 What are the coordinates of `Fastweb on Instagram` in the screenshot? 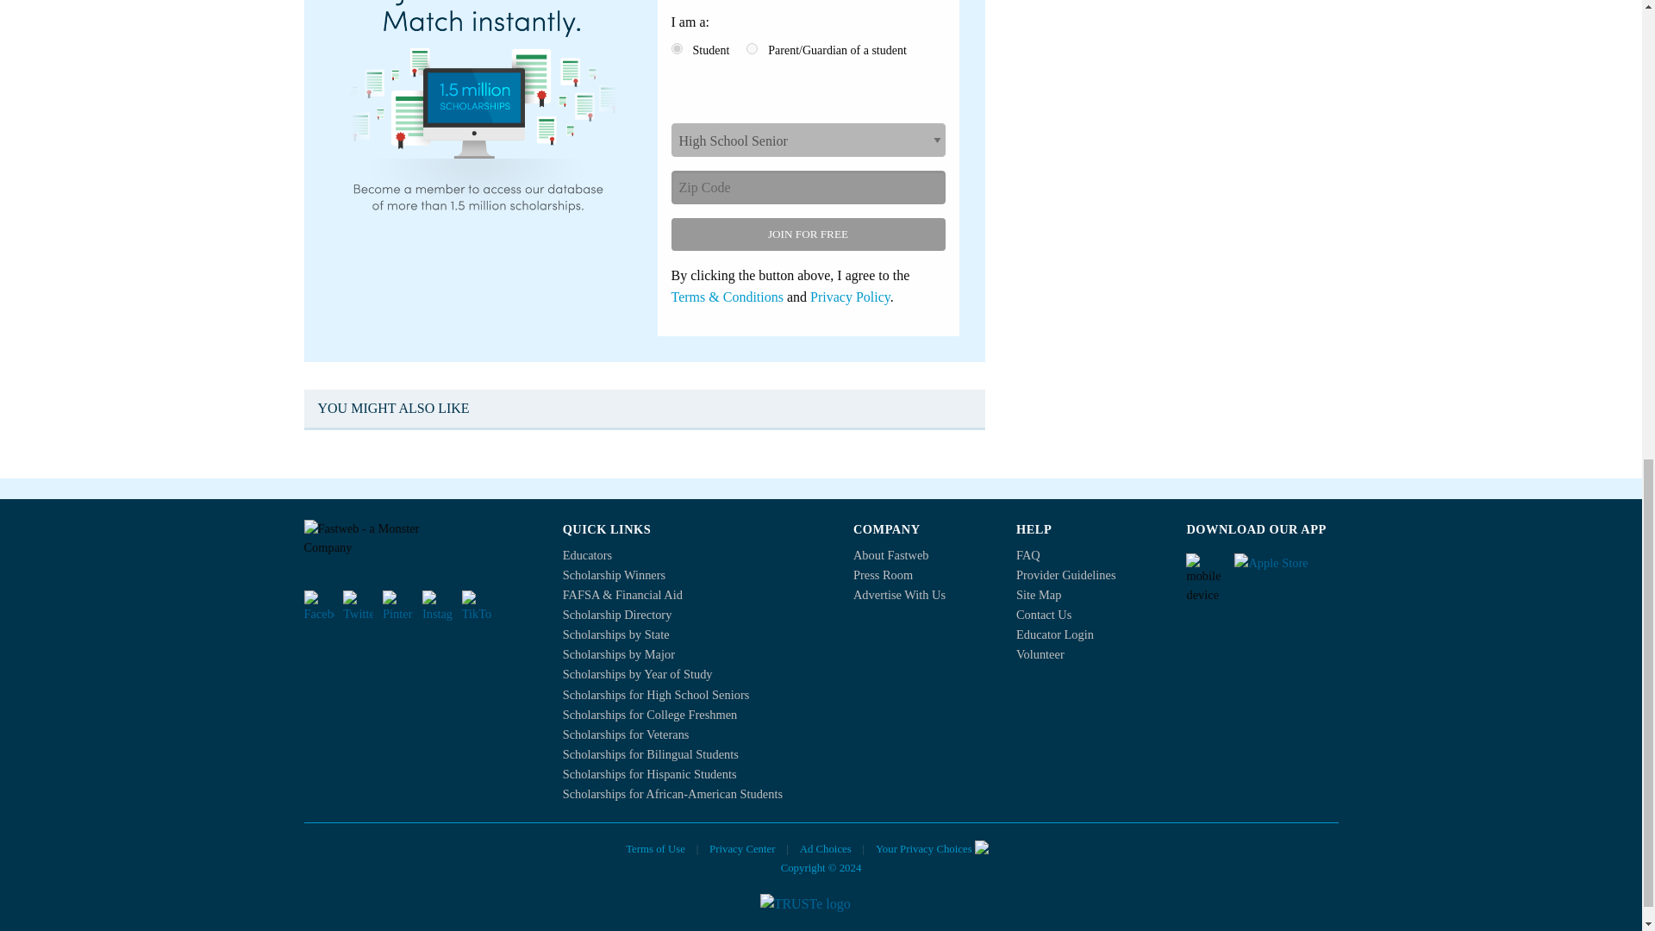 It's located at (436, 605).